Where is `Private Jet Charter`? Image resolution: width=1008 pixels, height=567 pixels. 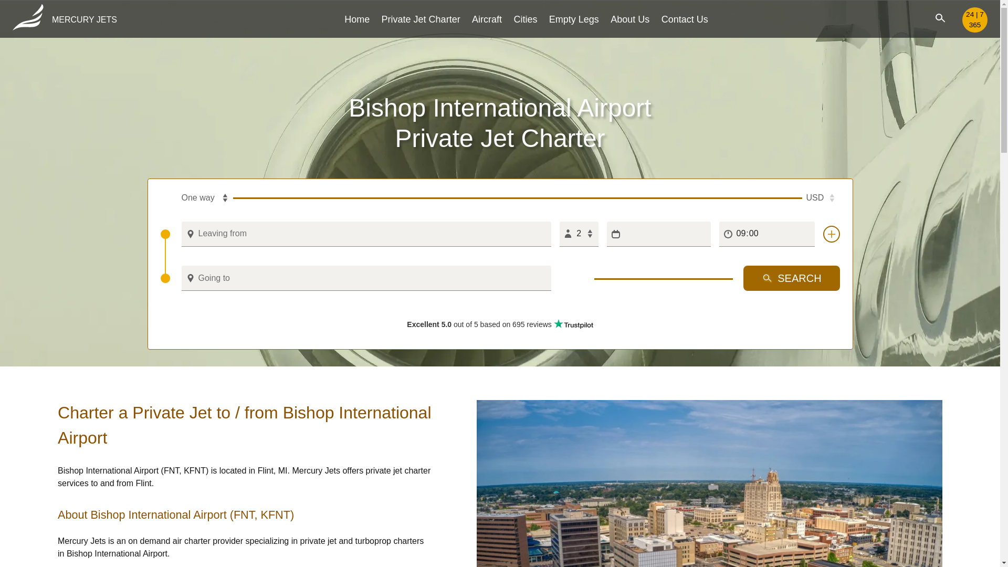 Private Jet Charter is located at coordinates (421, 19).